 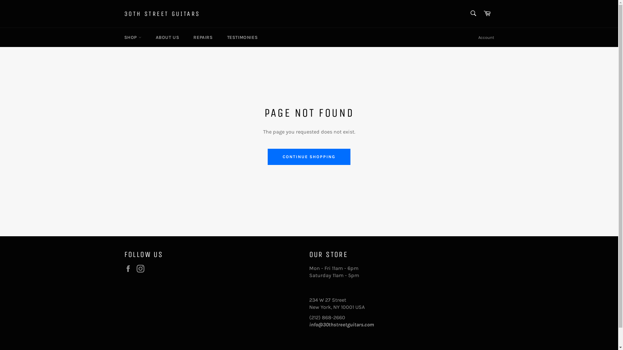 I want to click on TESTIMONIES, so click(x=243, y=38).